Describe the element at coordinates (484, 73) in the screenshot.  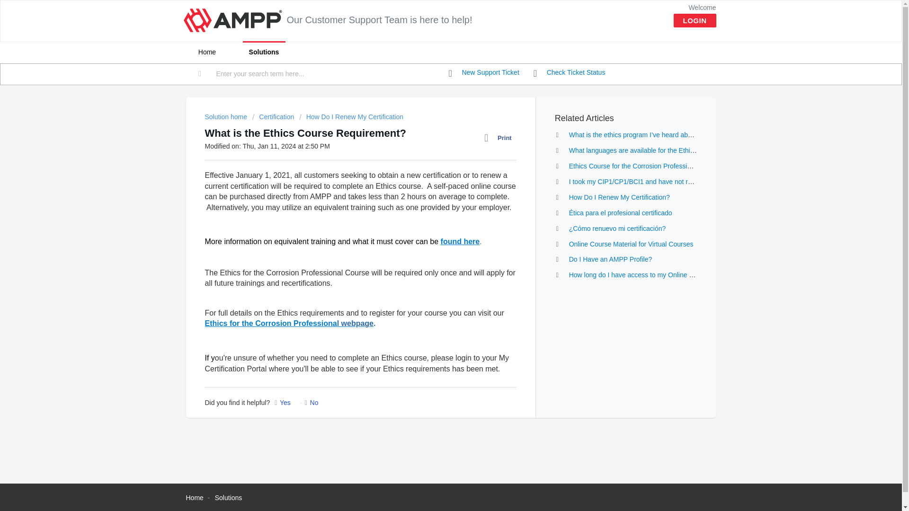
I see `New support ticket` at that location.